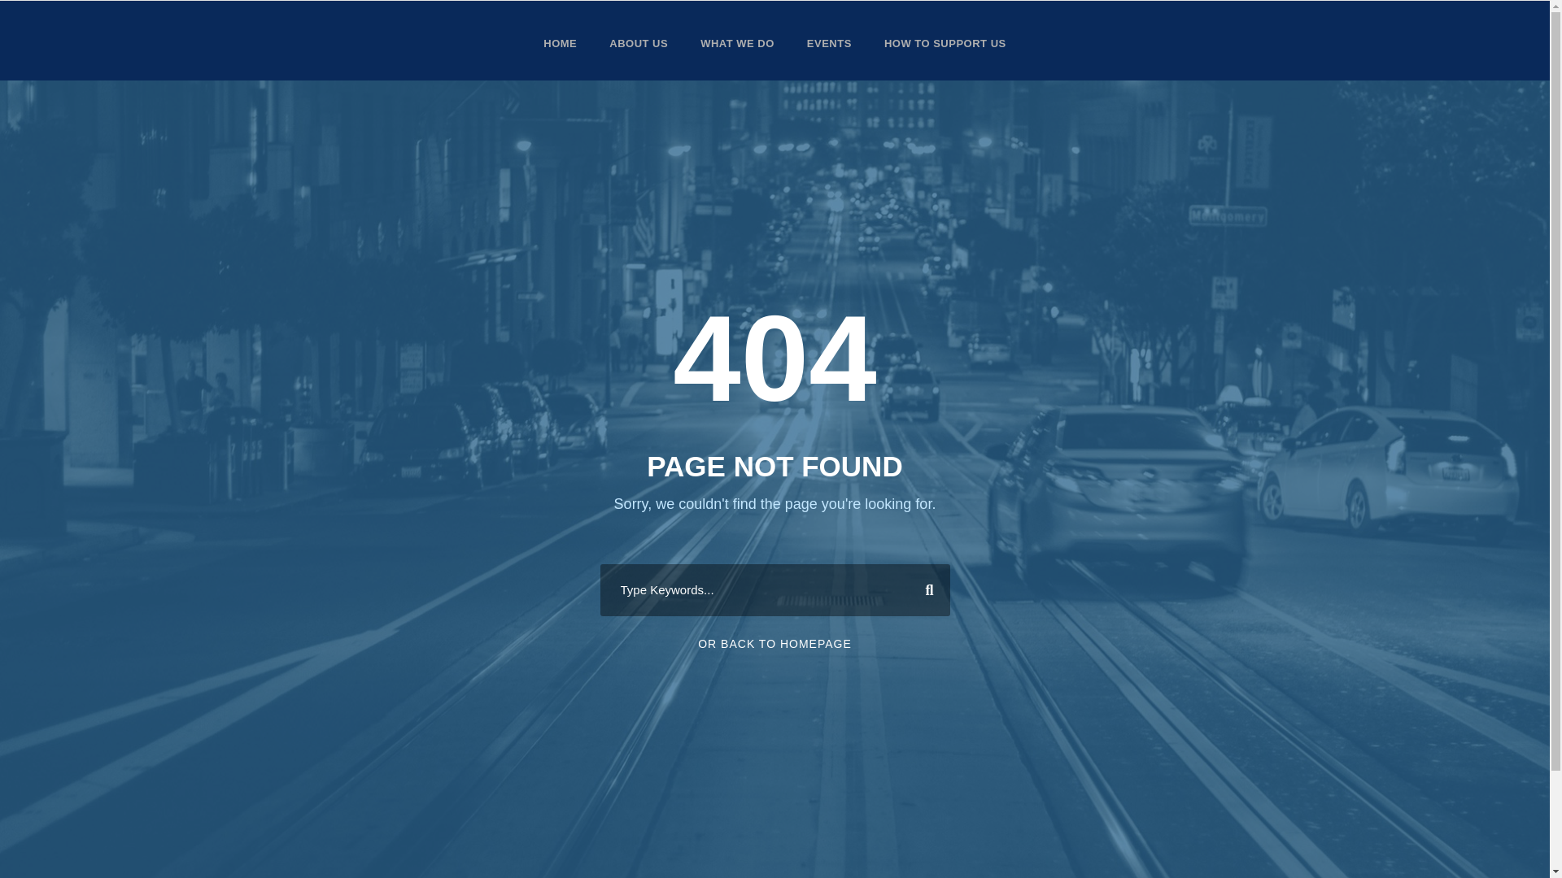 The height and width of the screenshot is (878, 1562). What do you see at coordinates (737, 58) in the screenshot?
I see `WHAT WE DO` at bounding box center [737, 58].